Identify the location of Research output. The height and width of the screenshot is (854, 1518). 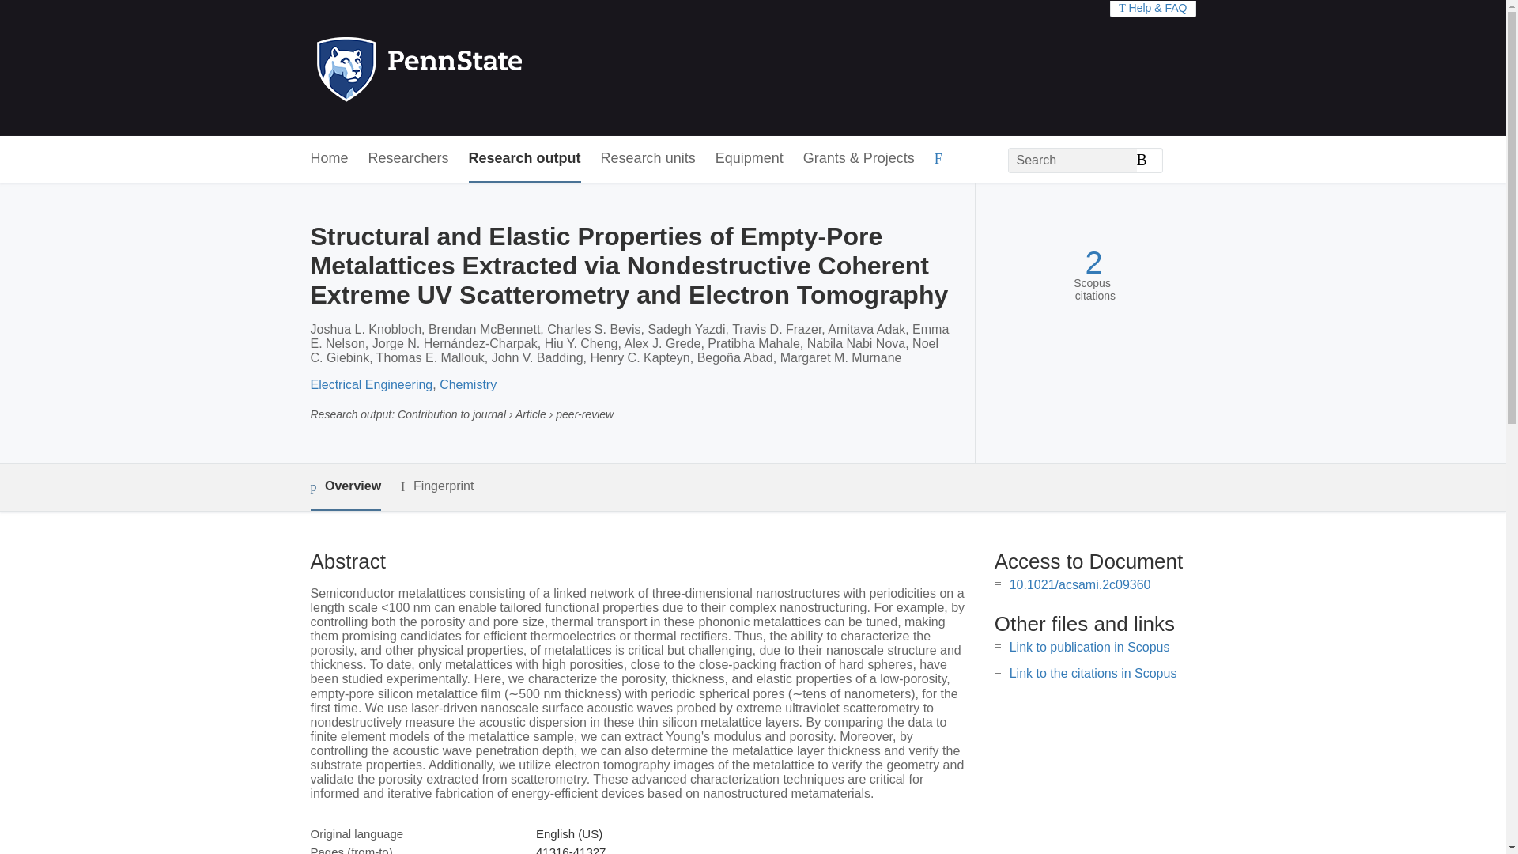
(525, 159).